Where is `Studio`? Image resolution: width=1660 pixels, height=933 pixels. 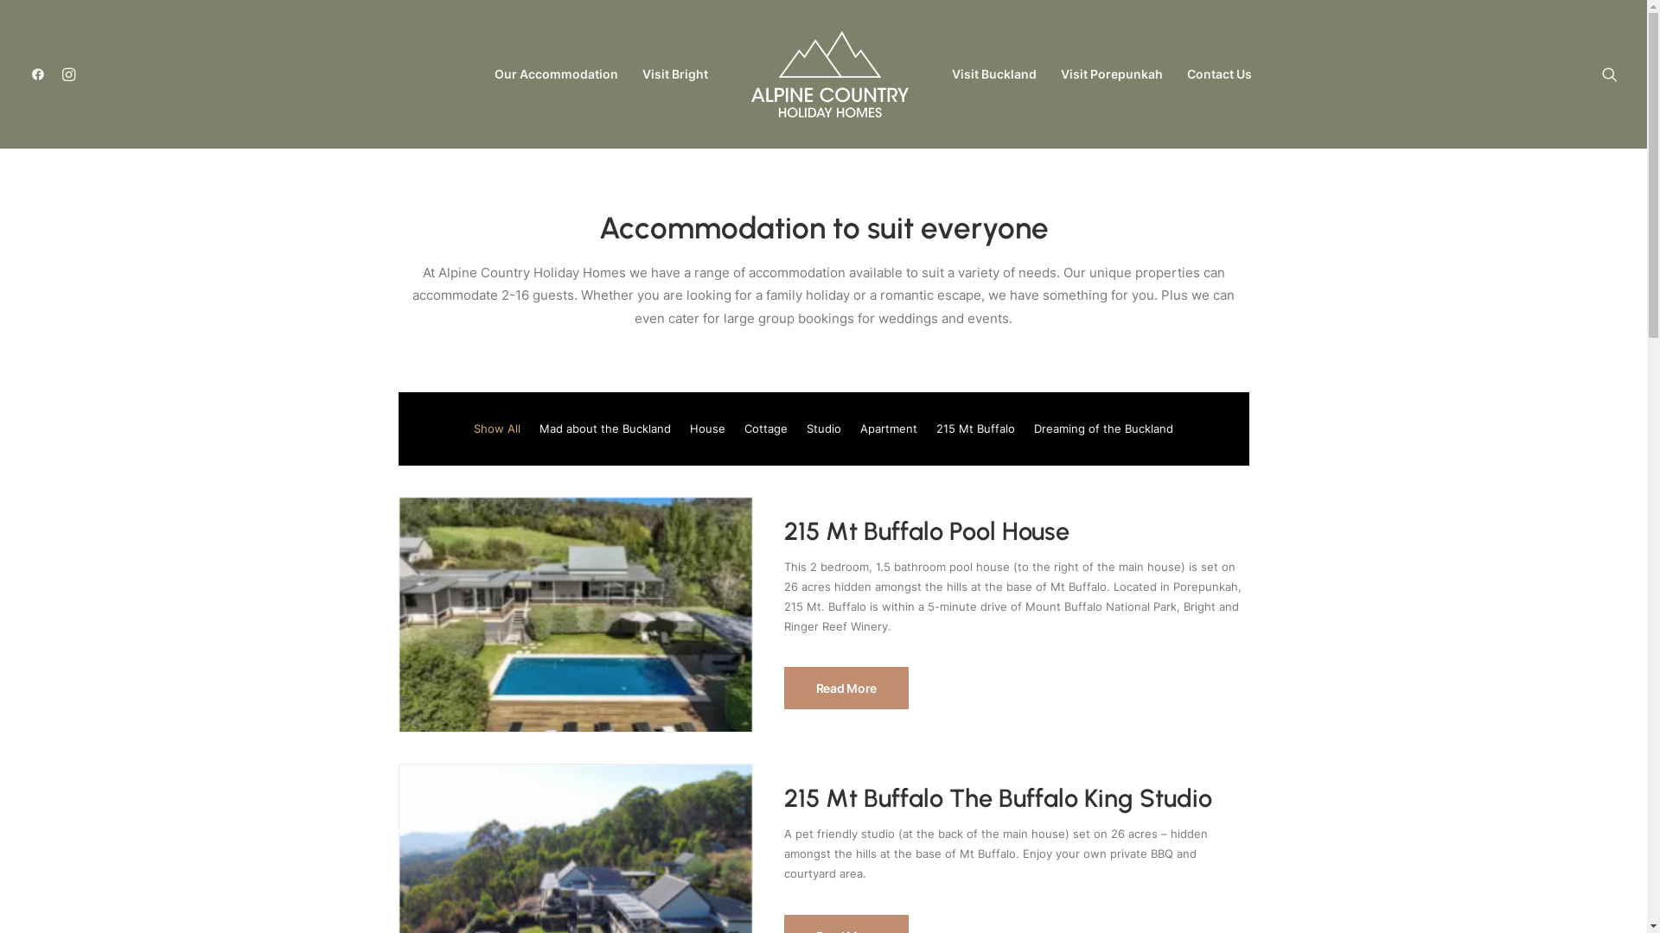
Studio is located at coordinates (823, 428).